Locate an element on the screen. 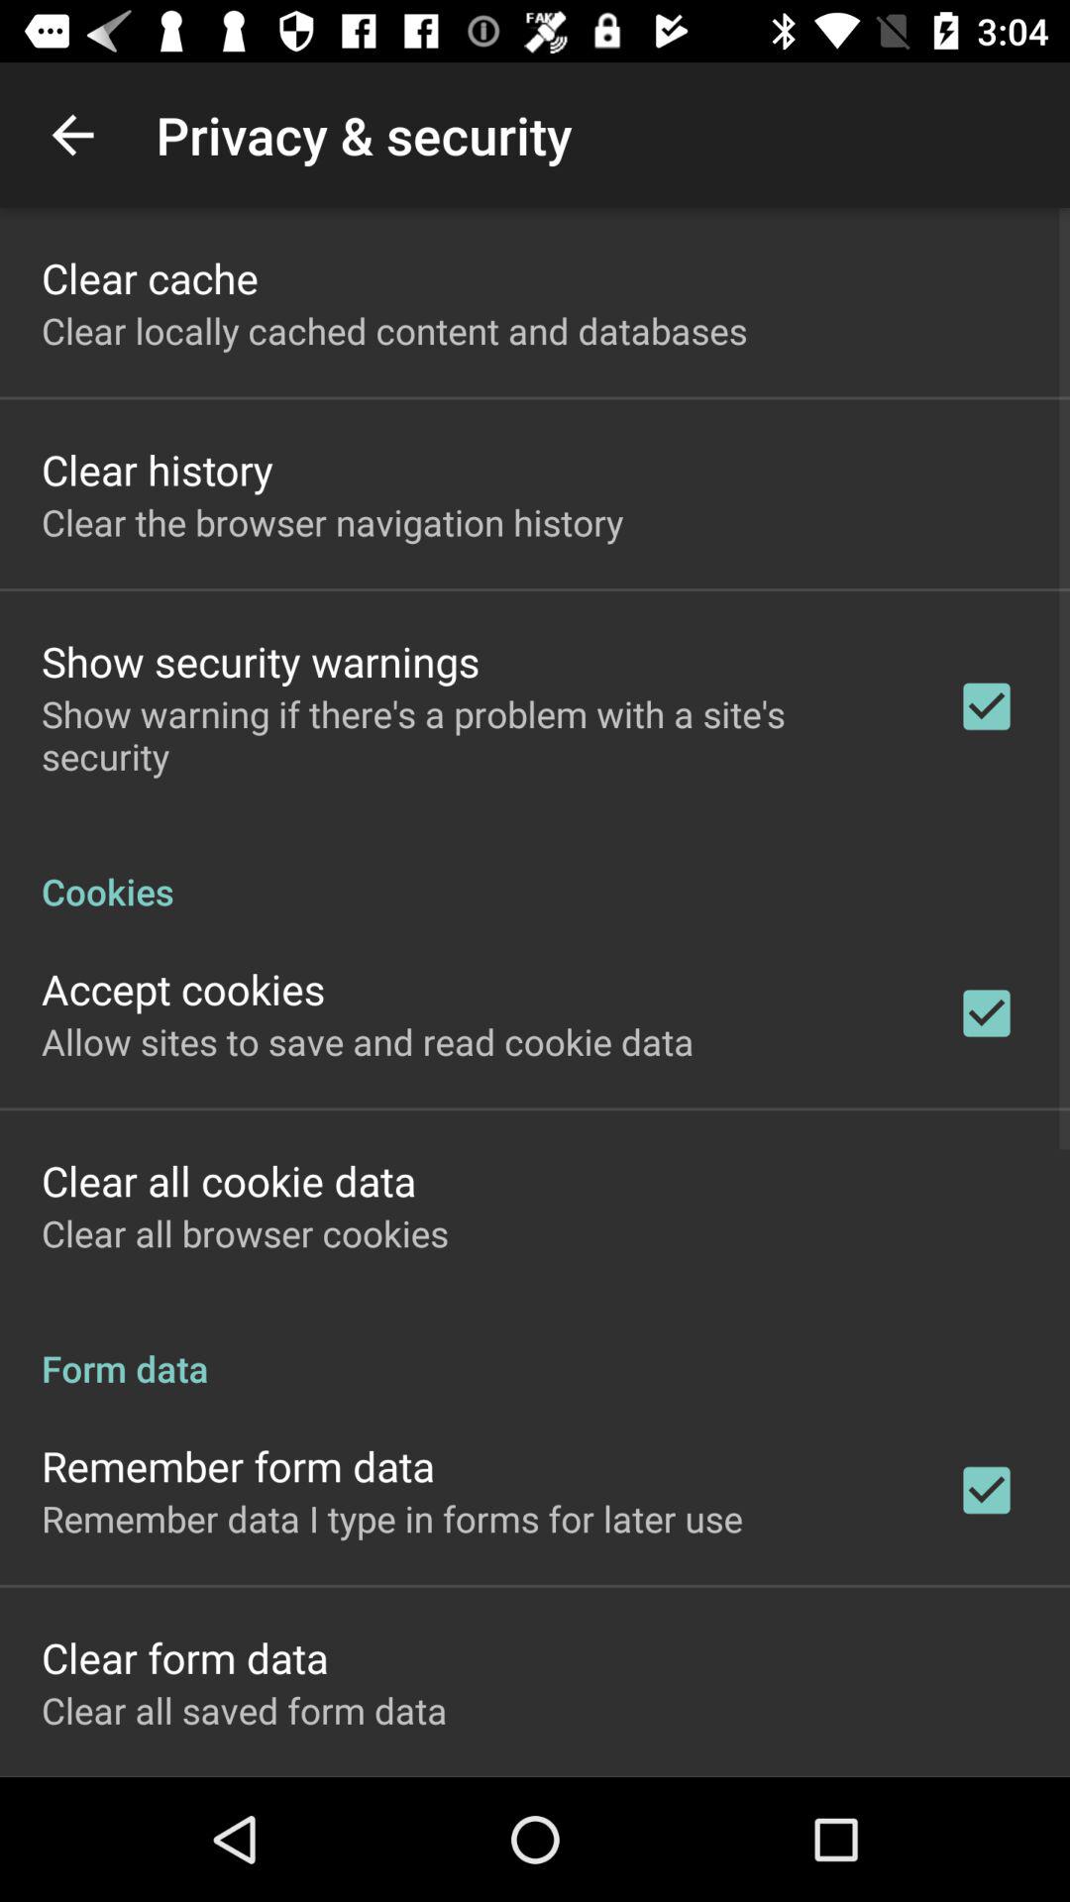 This screenshot has width=1070, height=1902. tap item above allow sites to app is located at coordinates (183, 989).